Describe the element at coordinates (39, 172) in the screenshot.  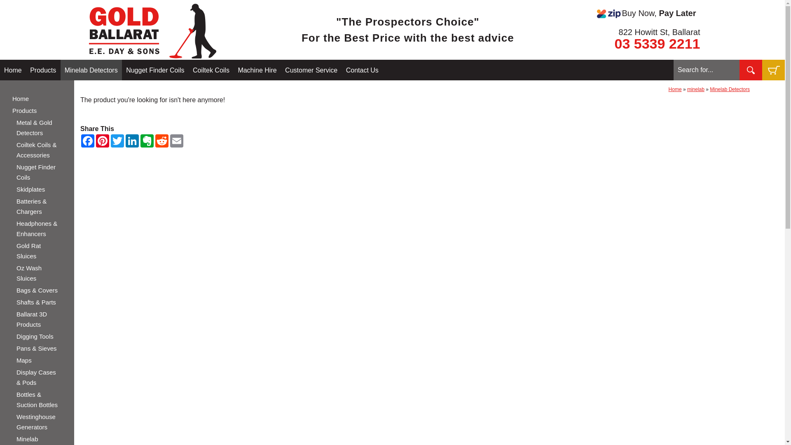
I see `Nugget Finder Coils` at that location.